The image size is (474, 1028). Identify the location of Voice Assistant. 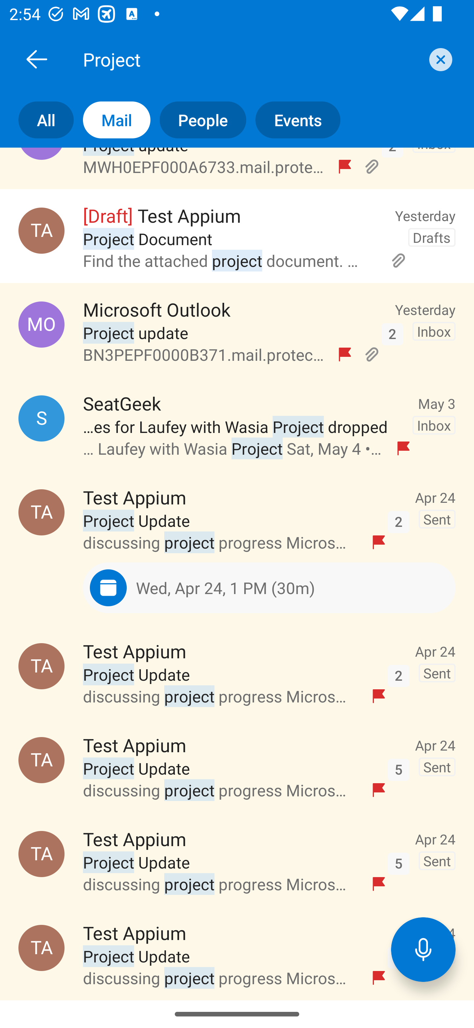
(423, 949).